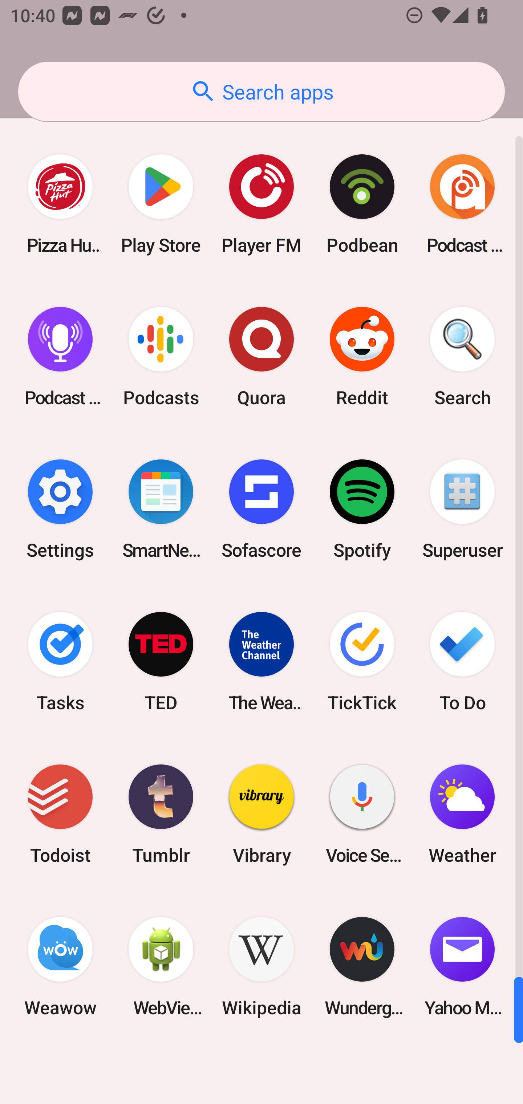 This screenshot has width=523, height=1104. Describe the element at coordinates (60, 661) in the screenshot. I see `Tasks` at that location.